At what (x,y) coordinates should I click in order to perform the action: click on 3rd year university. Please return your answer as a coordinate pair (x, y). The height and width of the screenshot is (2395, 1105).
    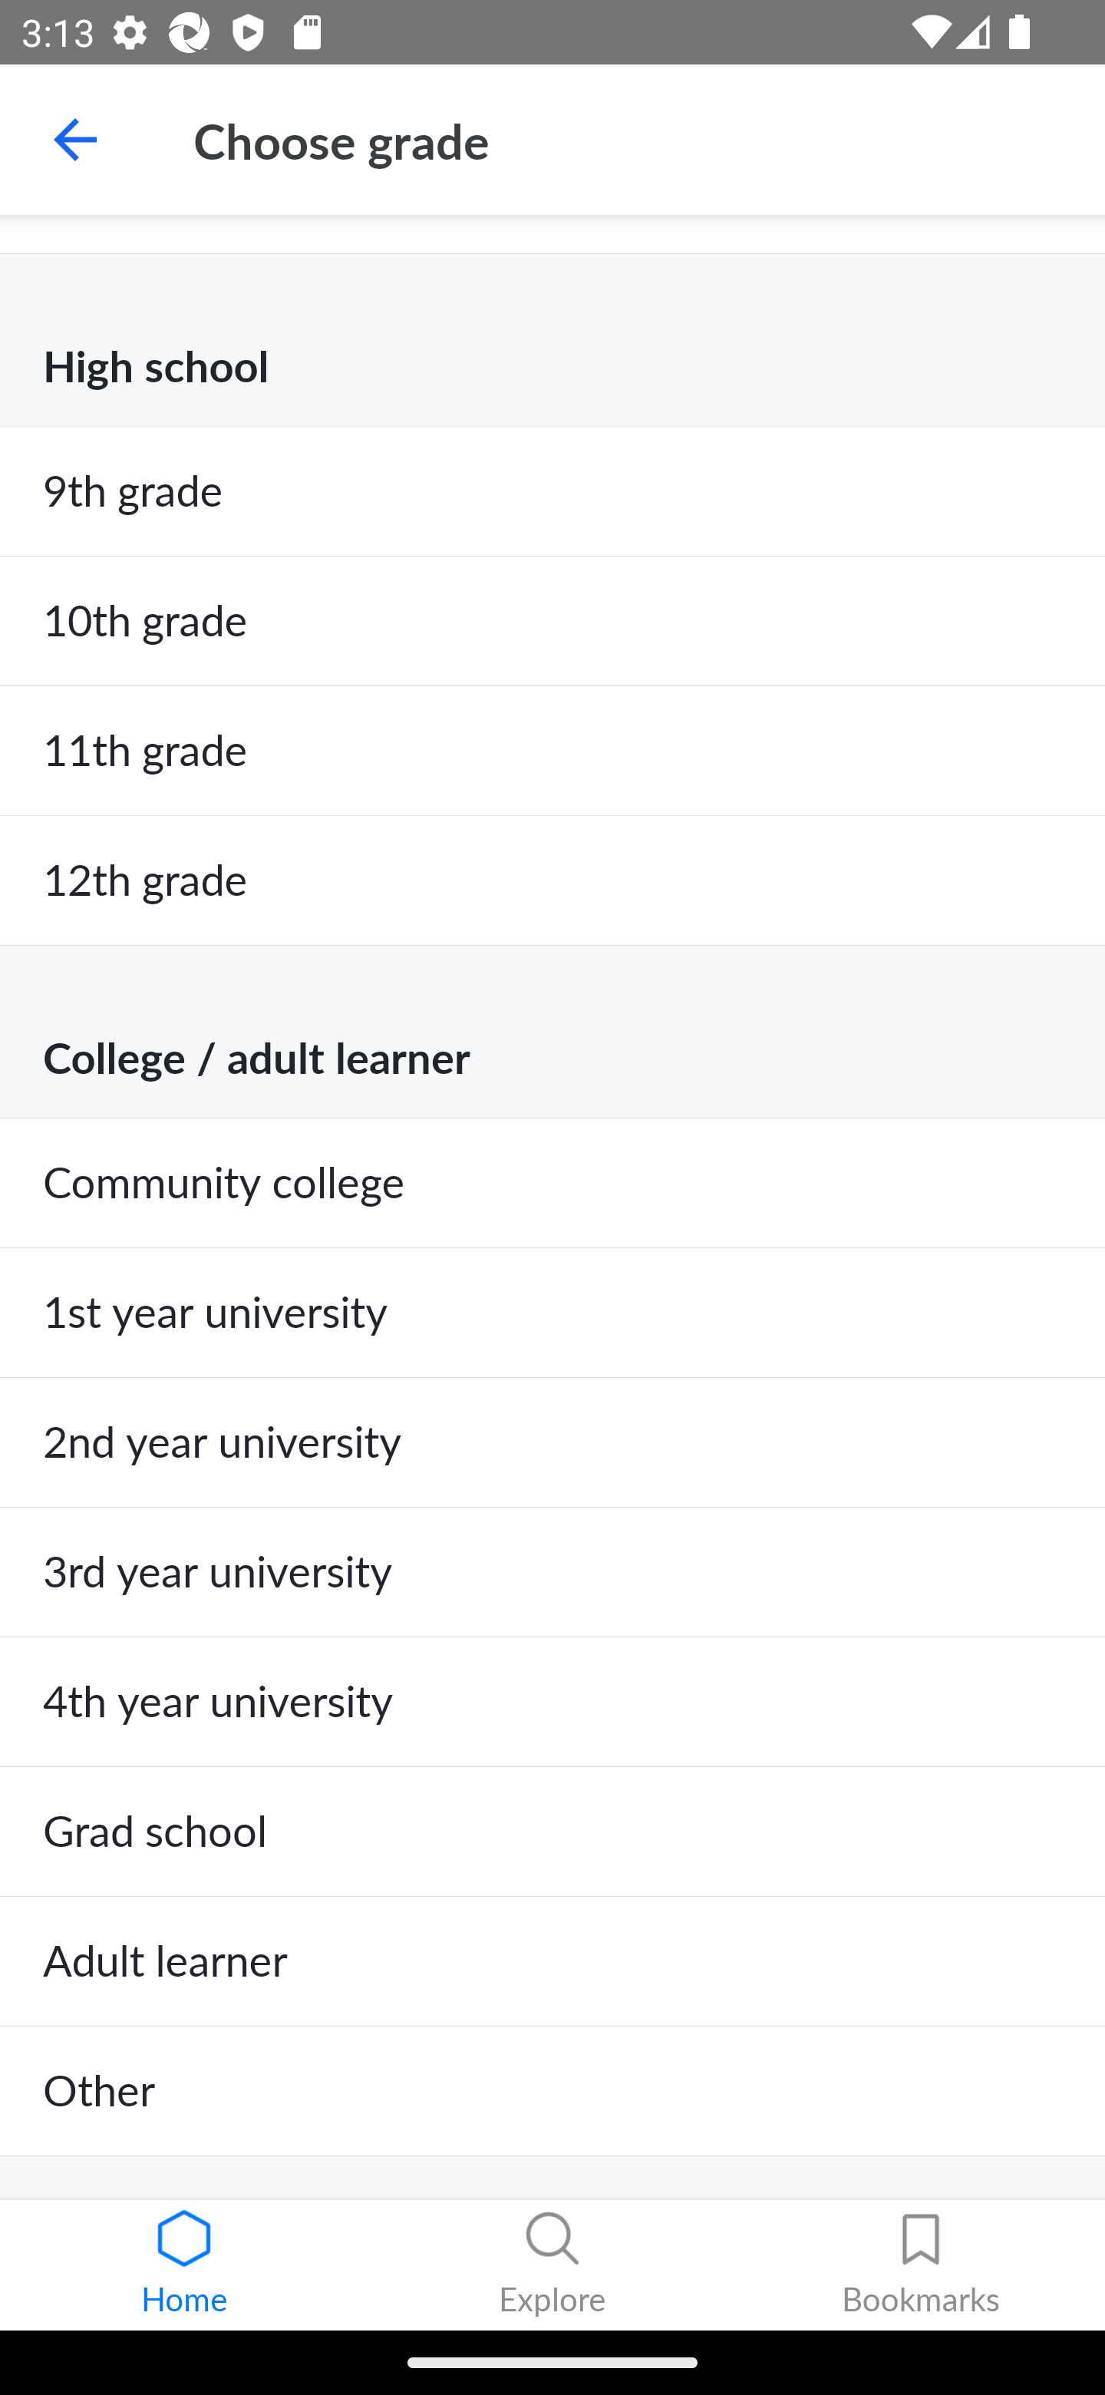
    Looking at the image, I should click on (552, 1572).